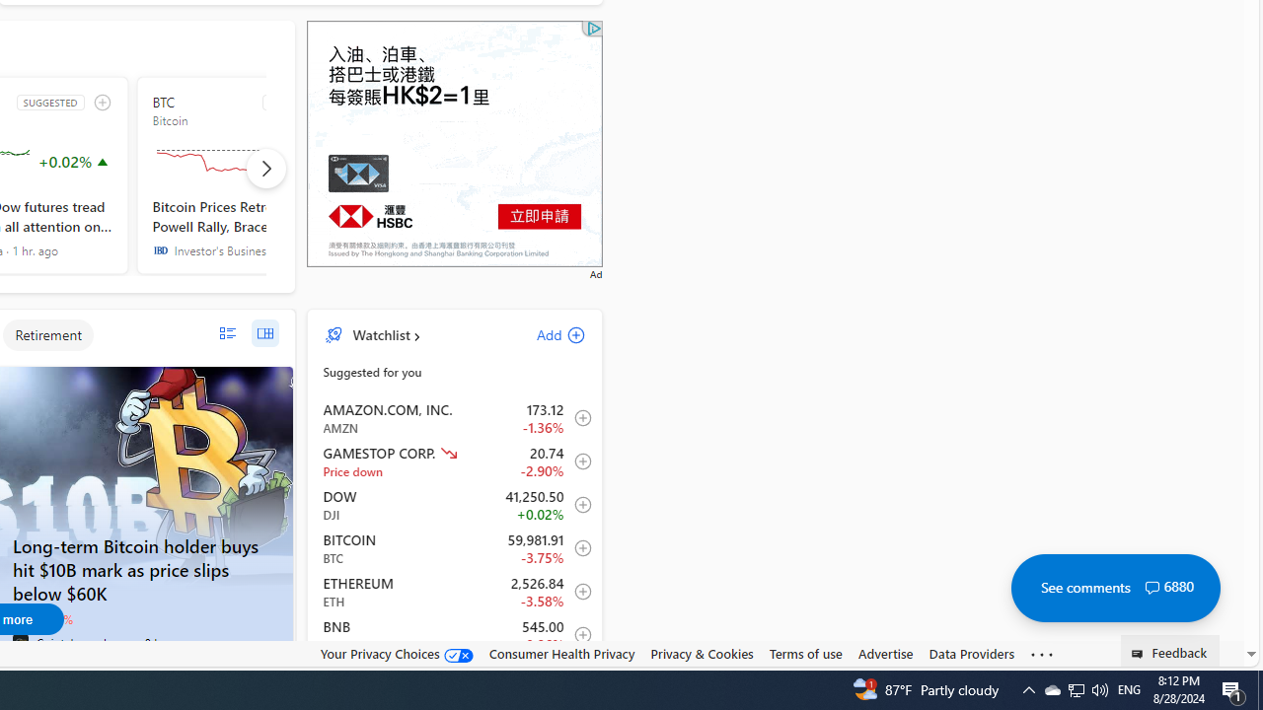  Describe the element at coordinates (805, 654) in the screenshot. I see `Terms of use` at that location.